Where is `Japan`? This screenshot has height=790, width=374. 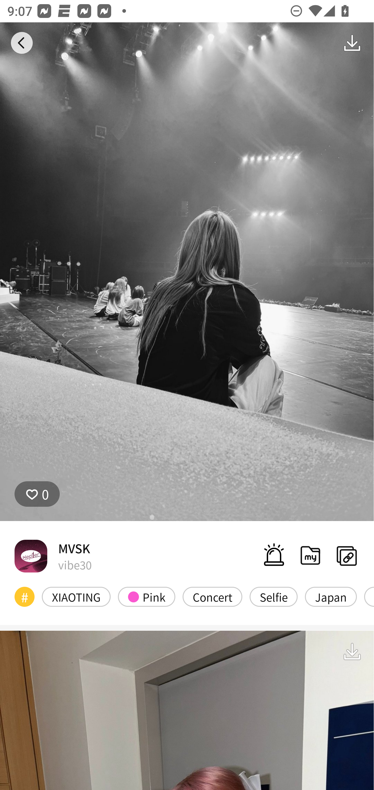 Japan is located at coordinates (331, 597).